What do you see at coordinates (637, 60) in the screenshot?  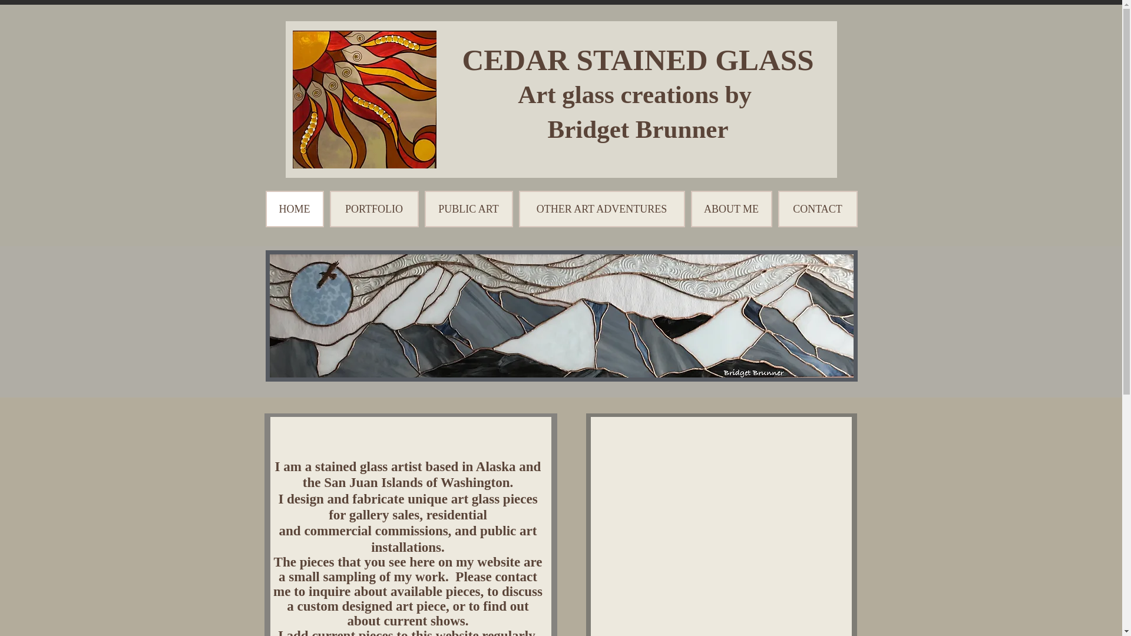 I see `CEDAR STAINED GLASS` at bounding box center [637, 60].